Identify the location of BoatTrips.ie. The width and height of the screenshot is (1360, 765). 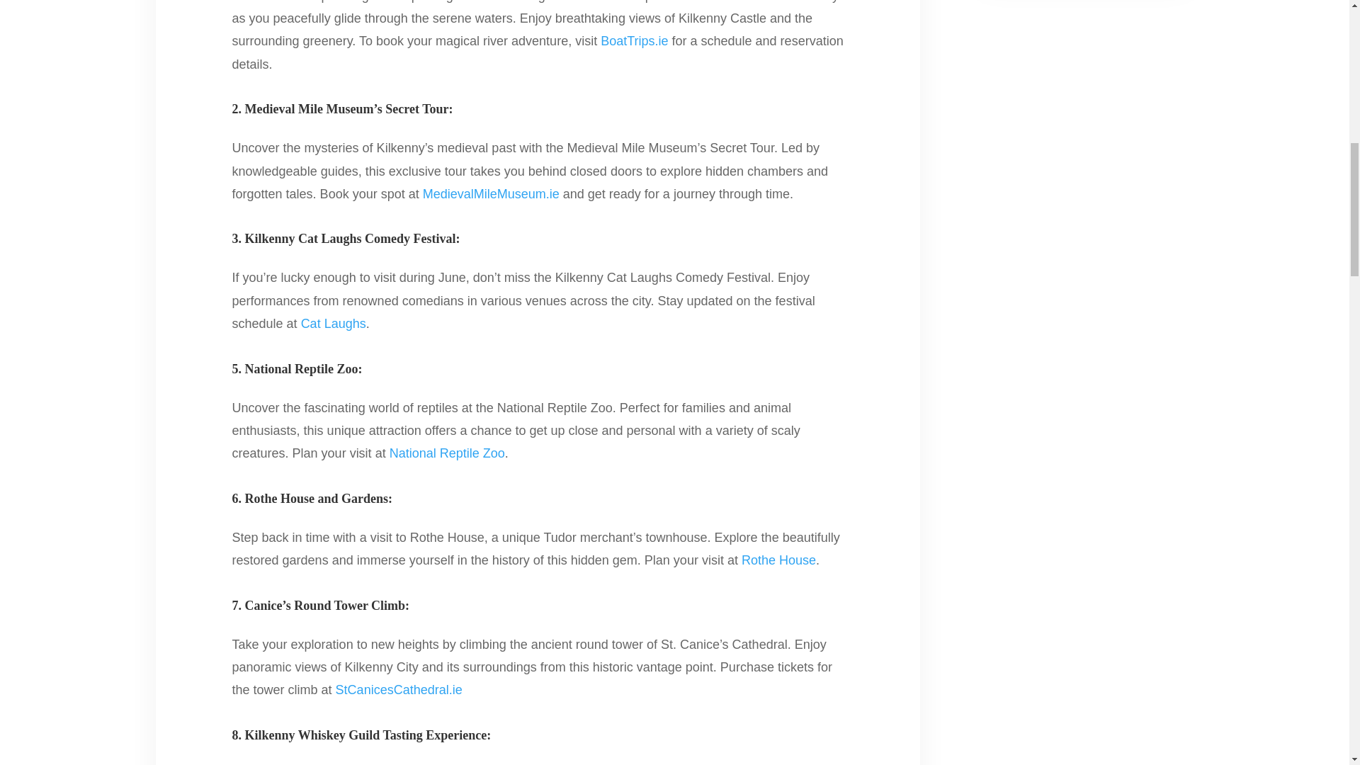
(634, 41).